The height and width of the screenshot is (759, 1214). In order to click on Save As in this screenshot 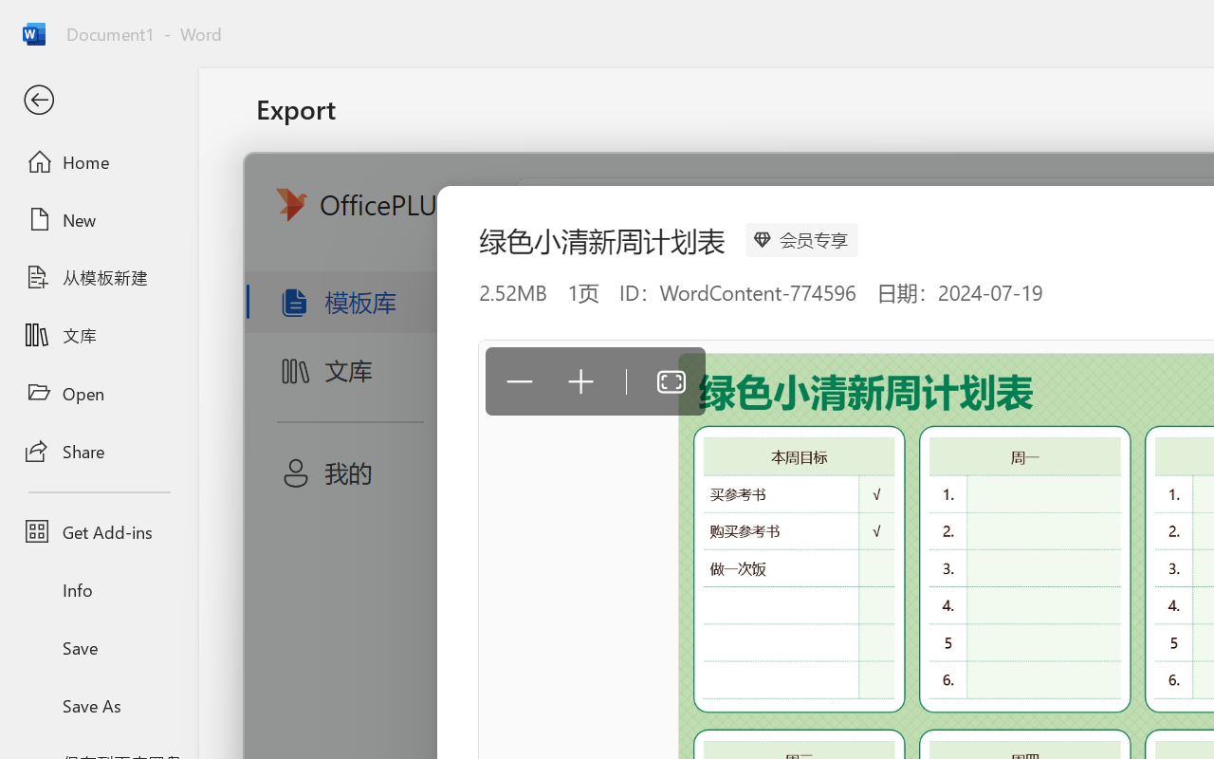, I will do `click(99, 705)`.